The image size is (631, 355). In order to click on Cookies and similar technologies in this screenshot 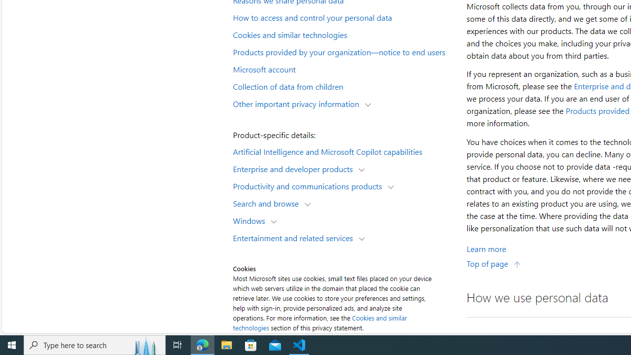, I will do `click(319, 322)`.